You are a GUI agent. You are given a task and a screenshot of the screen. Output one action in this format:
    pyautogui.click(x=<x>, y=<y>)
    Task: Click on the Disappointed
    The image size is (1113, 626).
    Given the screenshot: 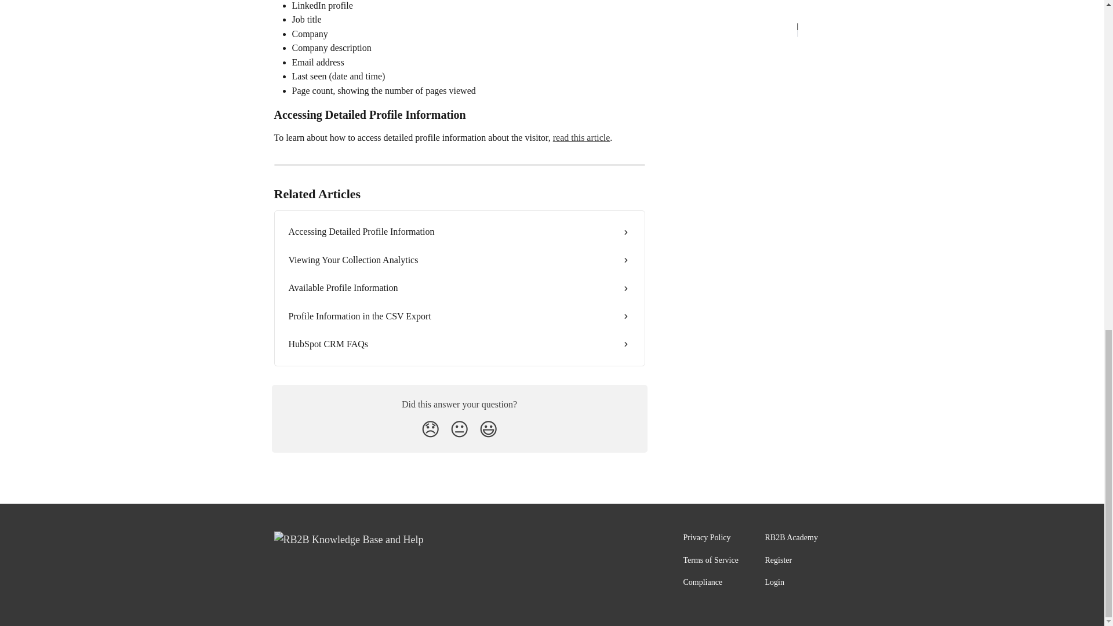 What is the action you would take?
    pyautogui.click(x=430, y=429)
    